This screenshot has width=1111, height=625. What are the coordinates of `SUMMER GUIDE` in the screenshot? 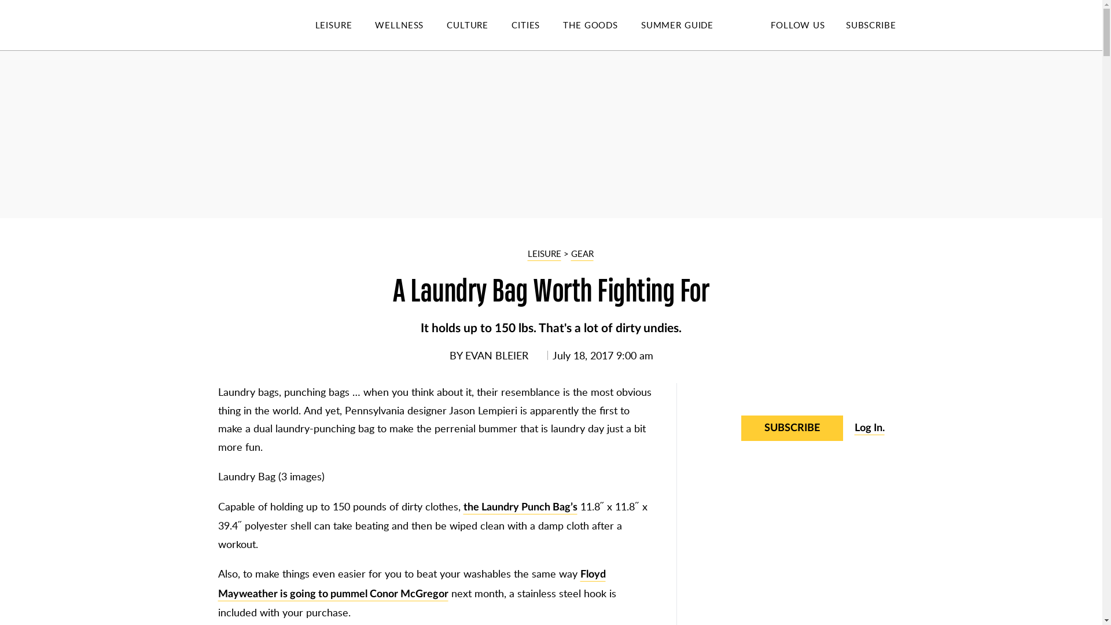 It's located at (689, 25).